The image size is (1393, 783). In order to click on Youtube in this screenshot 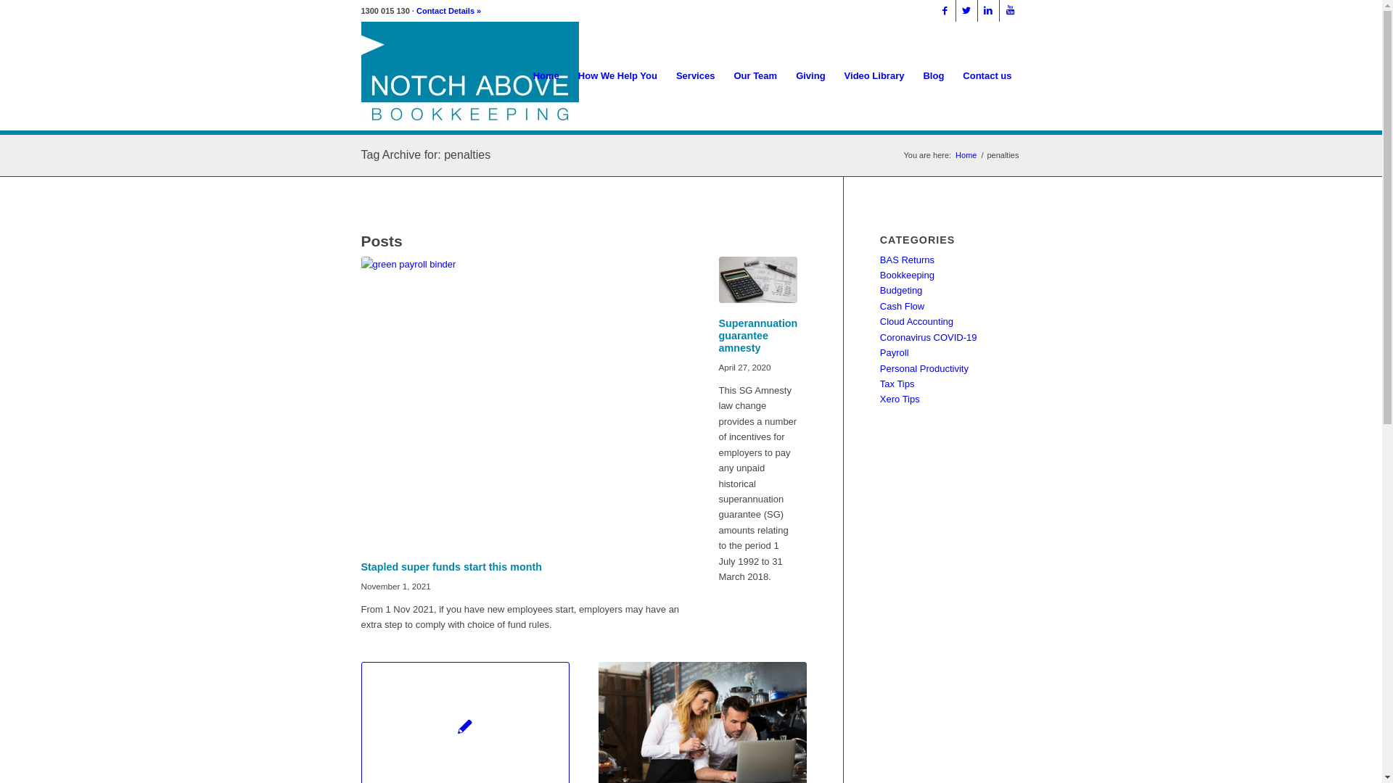, I will do `click(1011, 11)`.